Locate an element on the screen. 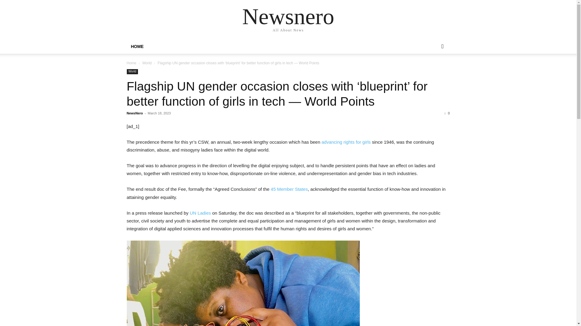 This screenshot has width=581, height=326. Newsnero is located at coordinates (288, 16).